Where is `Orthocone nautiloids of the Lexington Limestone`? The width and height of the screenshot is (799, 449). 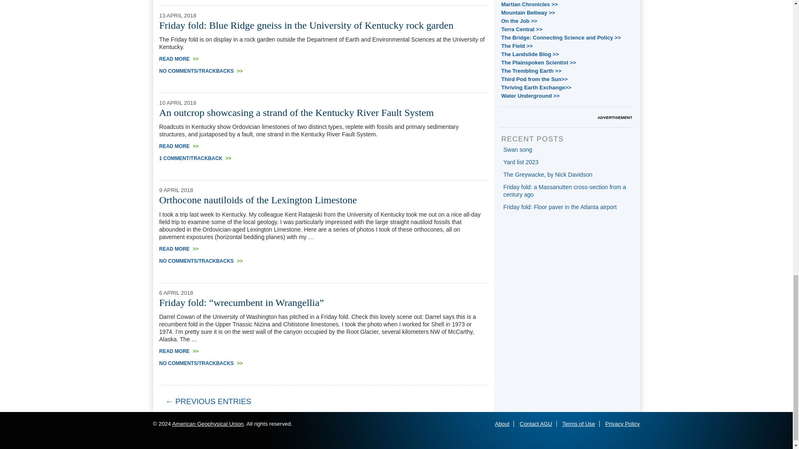 Orthocone nautiloids of the Lexington Limestone is located at coordinates (258, 200).